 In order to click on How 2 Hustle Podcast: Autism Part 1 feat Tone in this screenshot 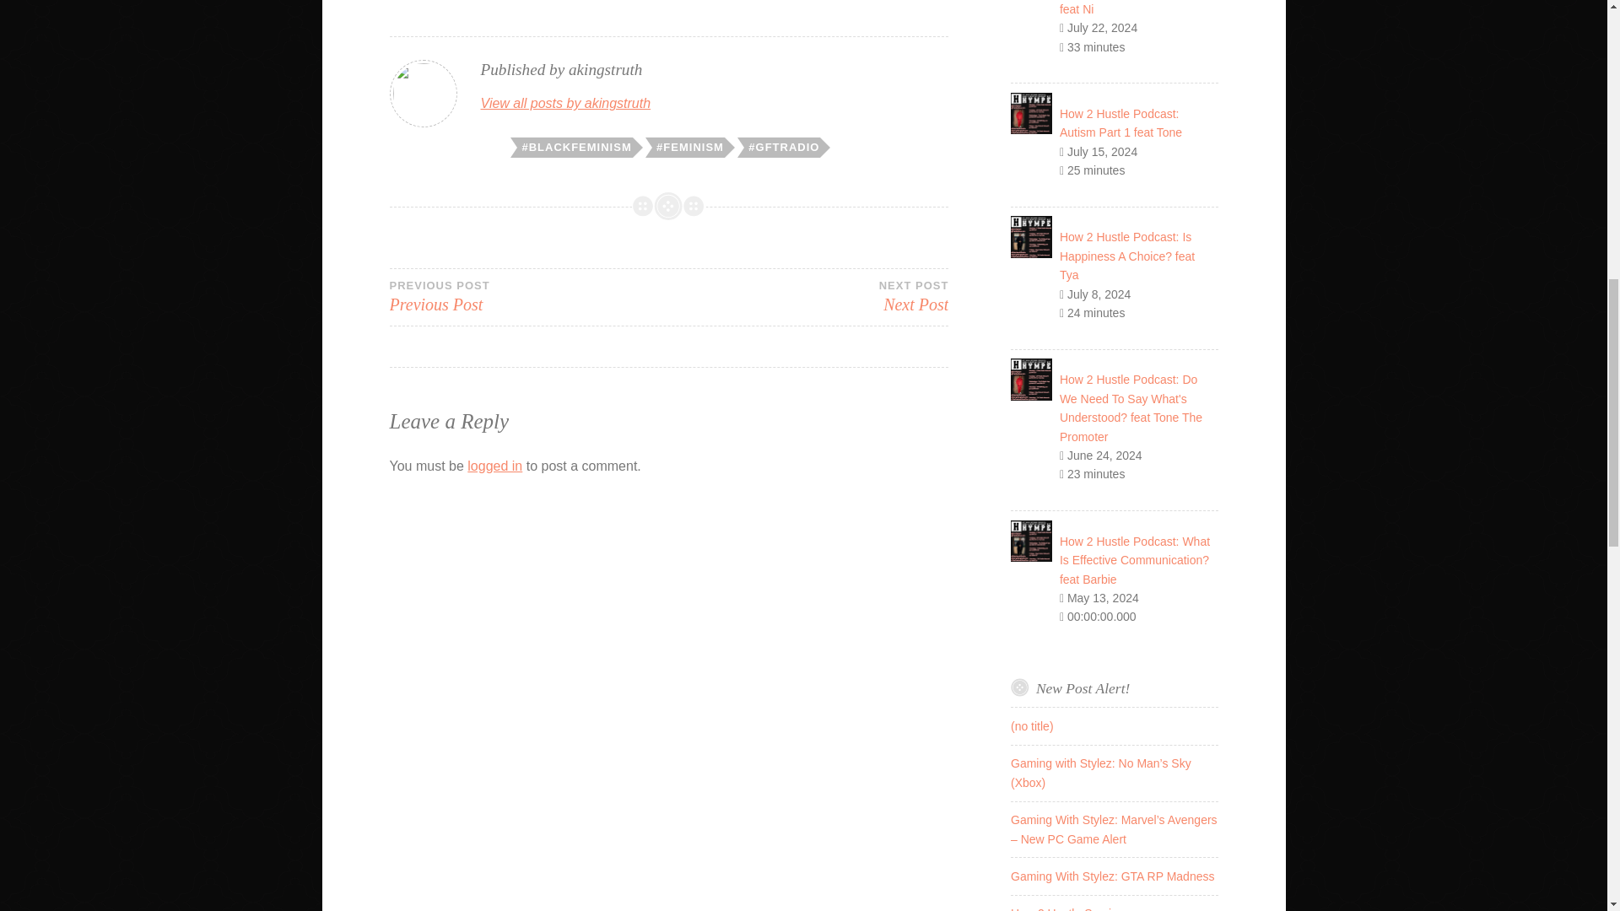, I will do `click(565, 104)`.